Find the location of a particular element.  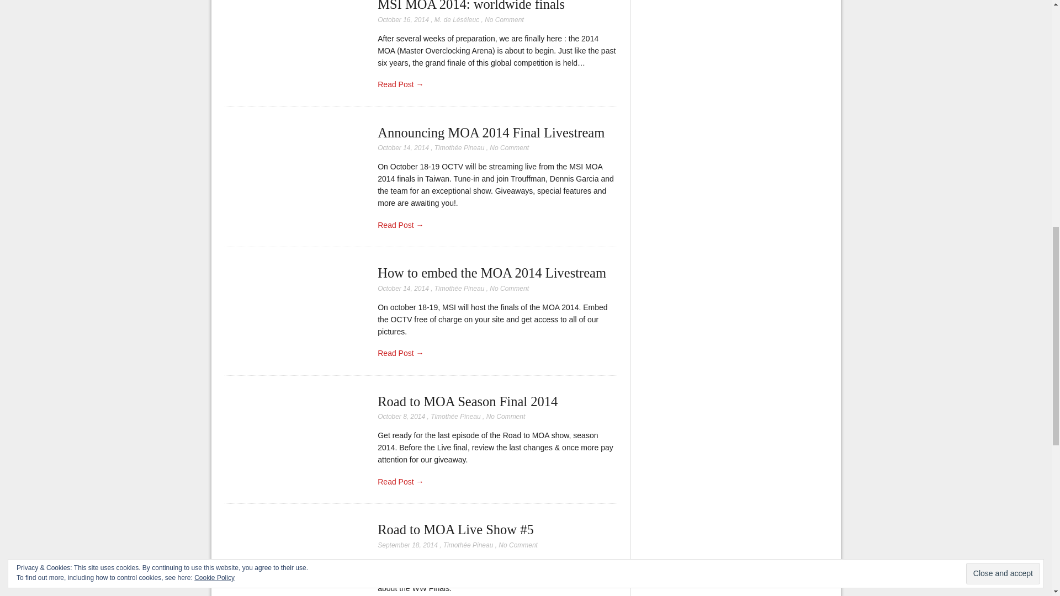

No Comment is located at coordinates (509, 289).